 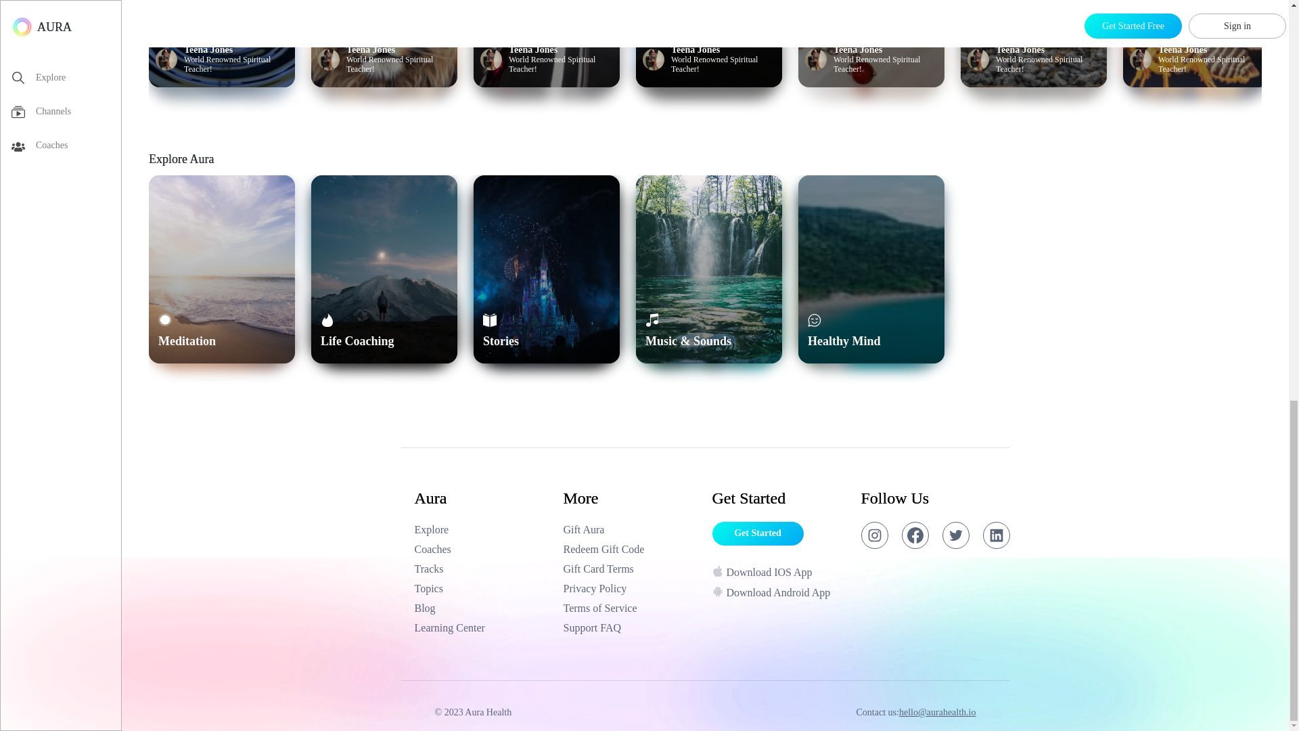 I want to click on Topics, so click(x=482, y=589).